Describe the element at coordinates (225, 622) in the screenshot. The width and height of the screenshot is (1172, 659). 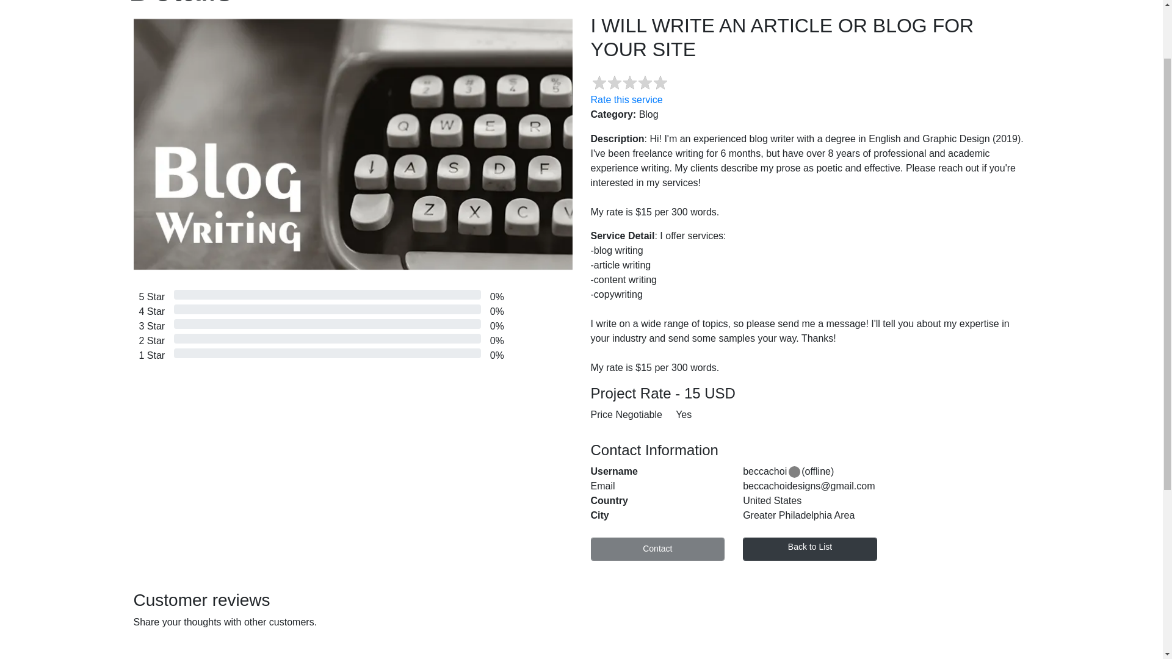
I see `Share your thoughts with other customers.` at that location.